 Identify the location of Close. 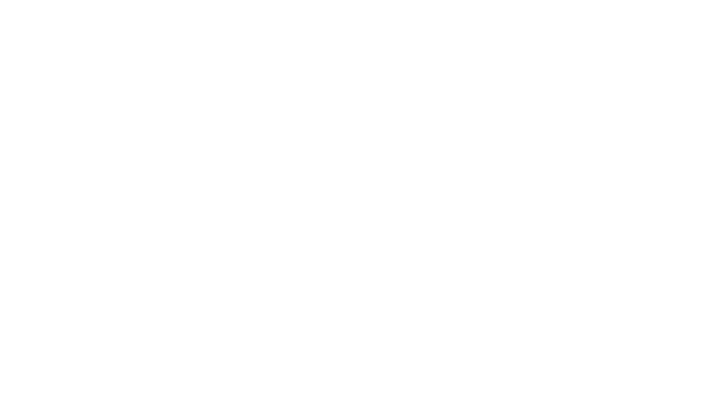
(145, 52).